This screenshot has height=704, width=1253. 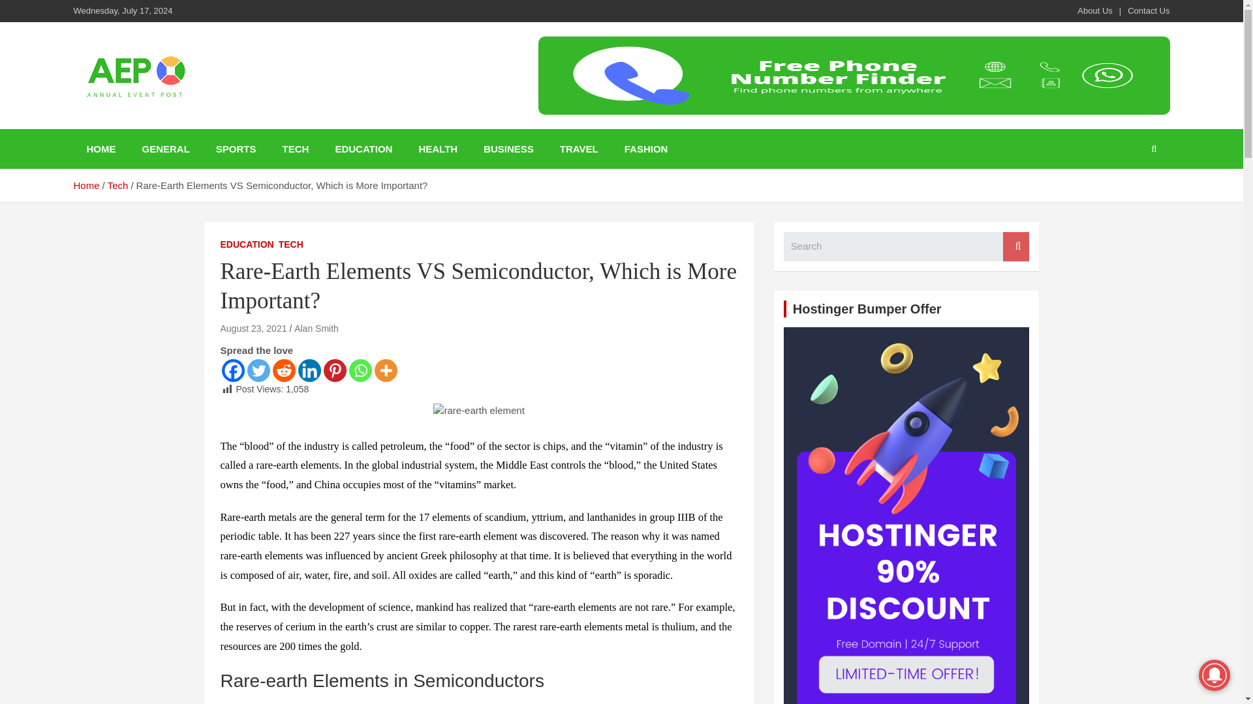 I want to click on Linkedin, so click(x=309, y=370).